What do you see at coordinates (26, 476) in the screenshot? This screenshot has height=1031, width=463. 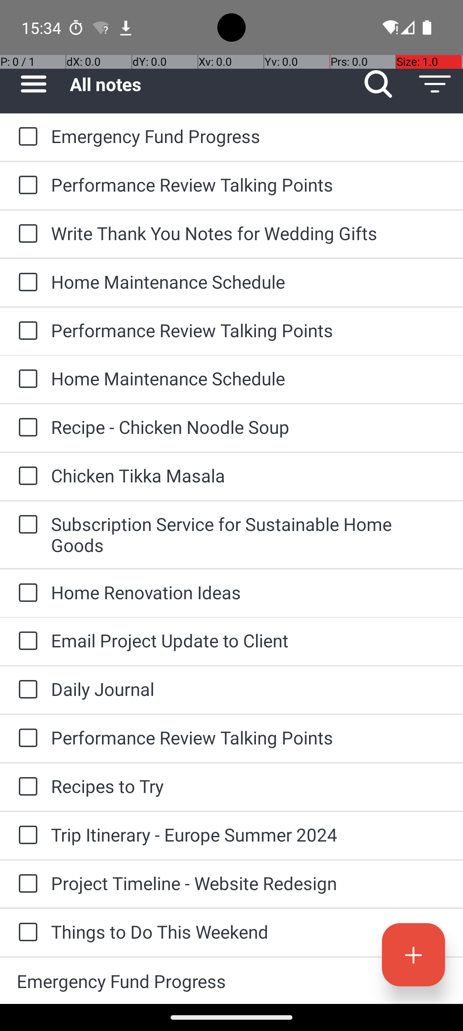 I see `to-do: Chicken Tikka Masala` at bounding box center [26, 476].